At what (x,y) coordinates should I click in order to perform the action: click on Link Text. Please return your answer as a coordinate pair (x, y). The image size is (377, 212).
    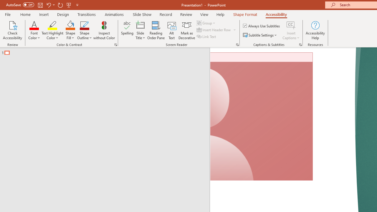
    Looking at the image, I should click on (207, 37).